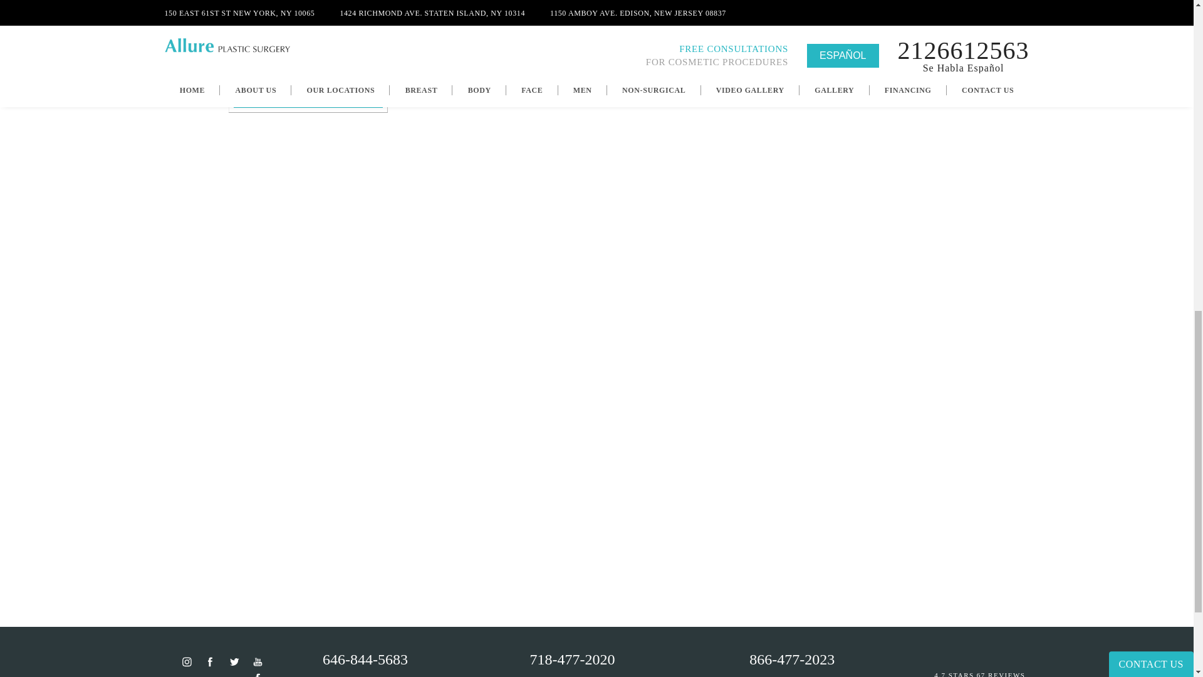 The width and height of the screenshot is (1203, 677). Describe the element at coordinates (258, 674) in the screenshot. I see `Allure Plastic Surgery on Facebook` at that location.